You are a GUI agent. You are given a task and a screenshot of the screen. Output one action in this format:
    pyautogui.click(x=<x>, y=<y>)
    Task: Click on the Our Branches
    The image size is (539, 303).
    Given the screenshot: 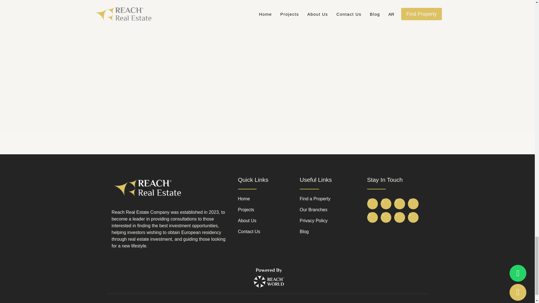 What is the action you would take?
    pyautogui.click(x=332, y=210)
    